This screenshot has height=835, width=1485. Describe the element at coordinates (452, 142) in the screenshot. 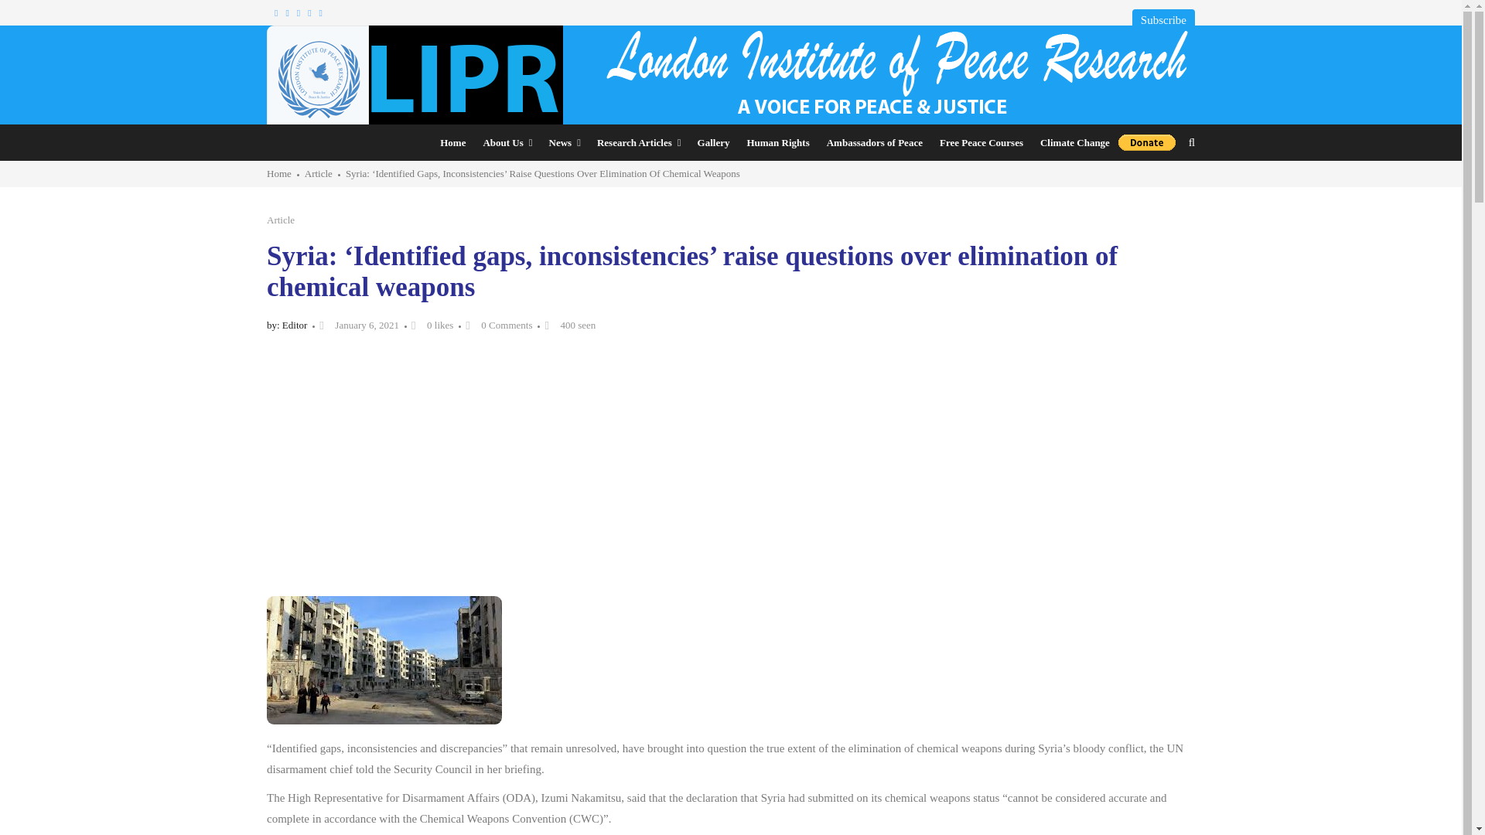

I see `Home` at that location.